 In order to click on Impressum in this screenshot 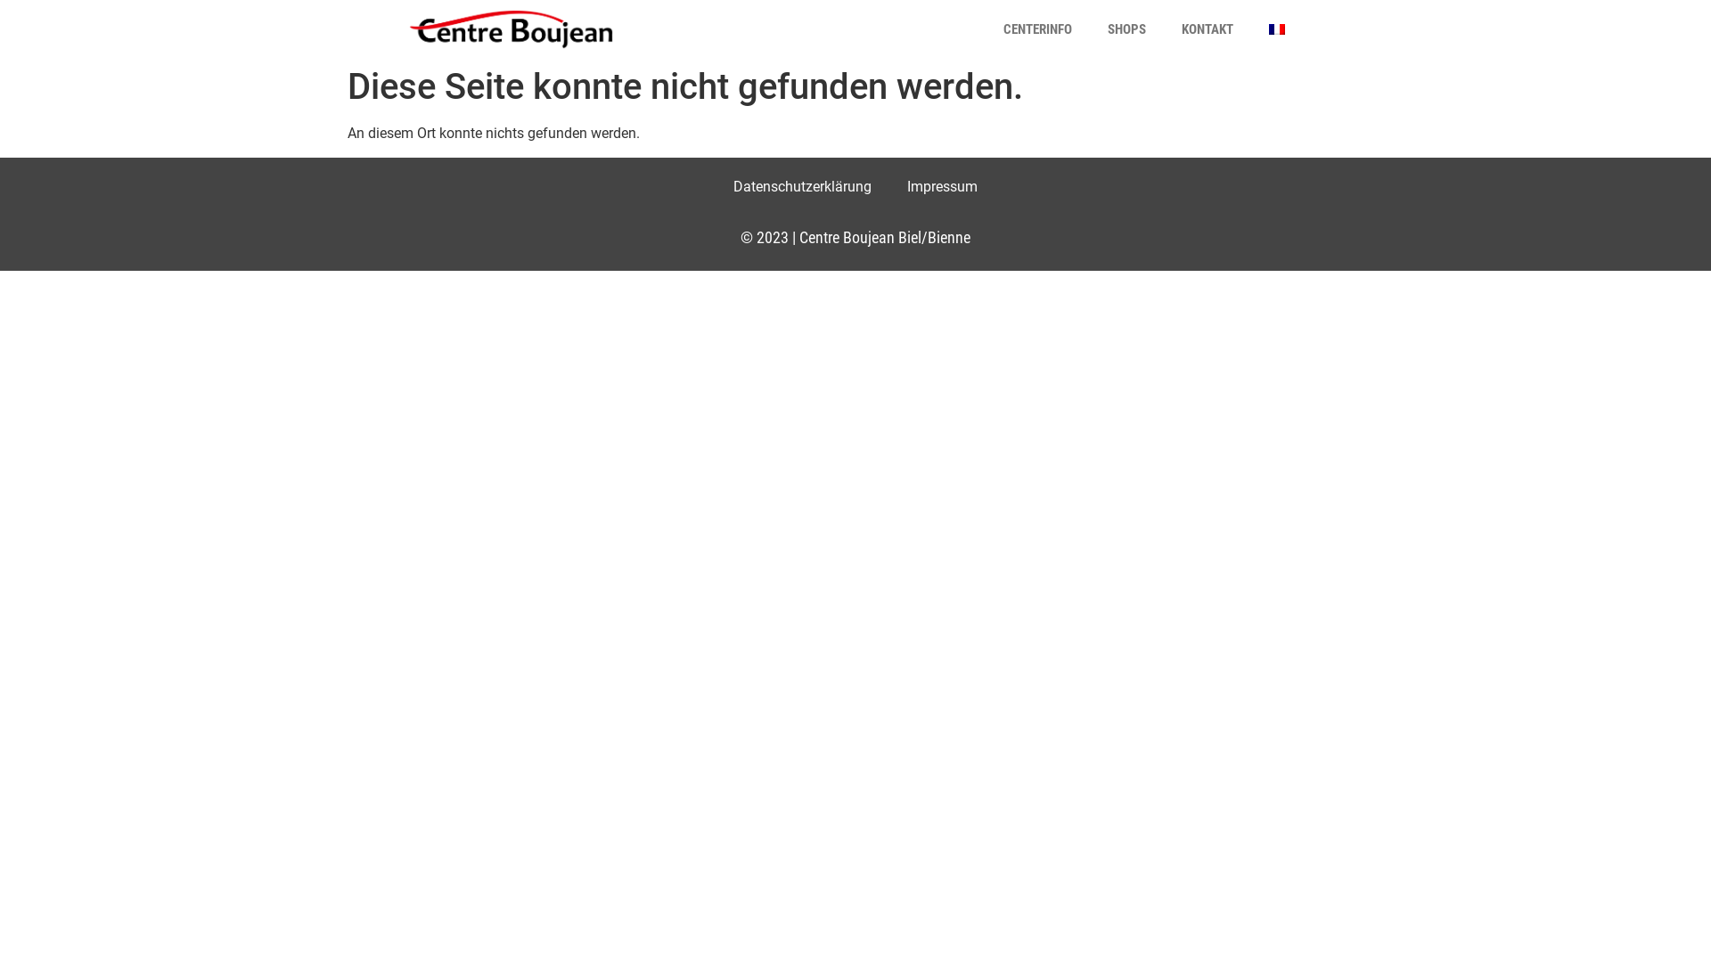, I will do `click(943, 187)`.